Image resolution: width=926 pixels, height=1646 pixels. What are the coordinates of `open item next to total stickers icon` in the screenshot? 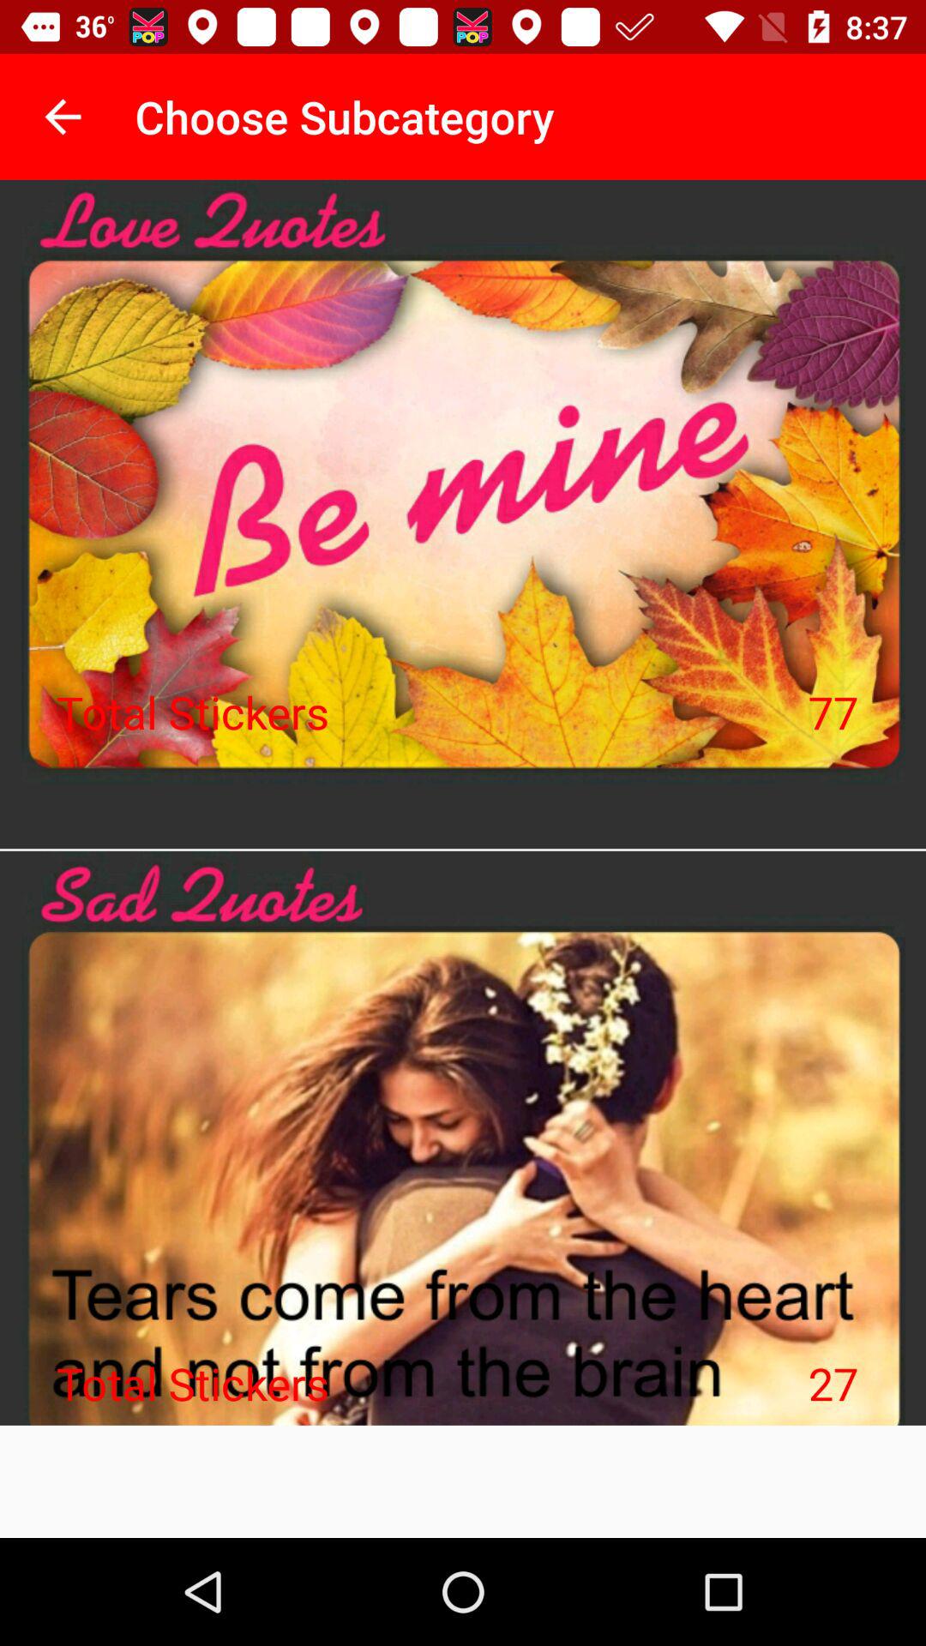 It's located at (833, 712).